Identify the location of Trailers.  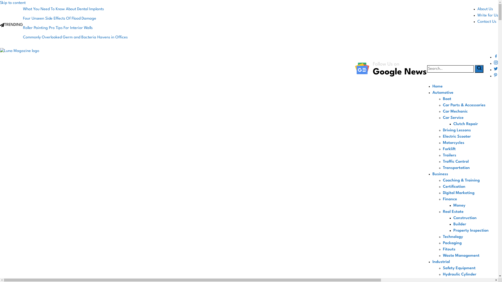
(450, 156).